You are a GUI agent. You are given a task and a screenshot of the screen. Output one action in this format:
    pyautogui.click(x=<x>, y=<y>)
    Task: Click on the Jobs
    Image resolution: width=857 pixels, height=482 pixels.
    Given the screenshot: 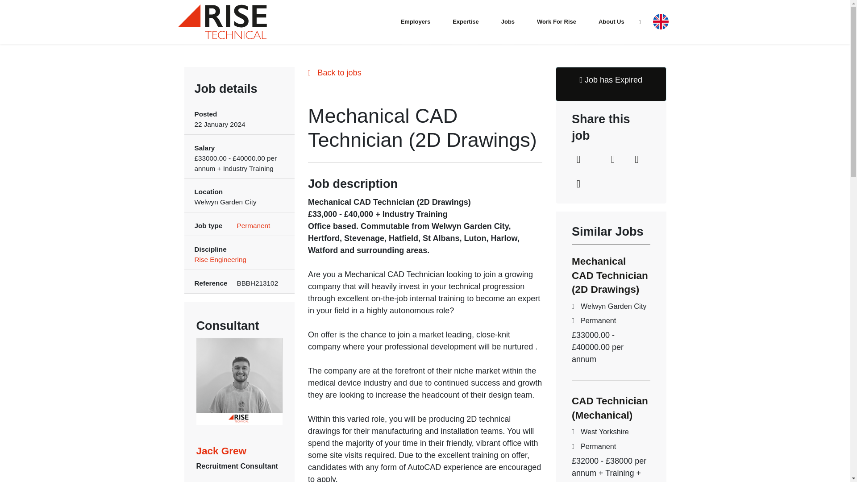 What is the action you would take?
    pyautogui.click(x=508, y=21)
    